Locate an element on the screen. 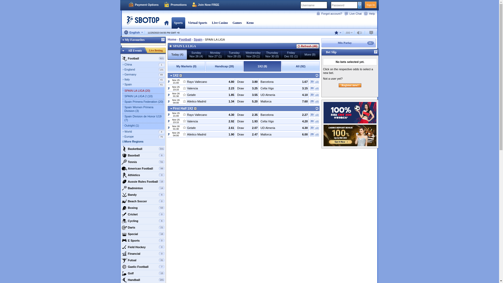  Gaelic Football
7 is located at coordinates (143, 267).